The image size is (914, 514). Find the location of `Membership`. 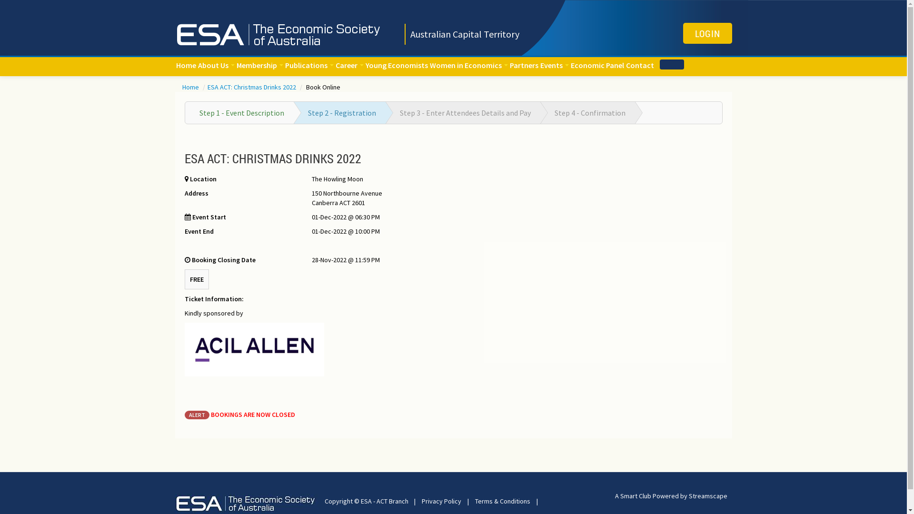

Membership is located at coordinates (259, 65).